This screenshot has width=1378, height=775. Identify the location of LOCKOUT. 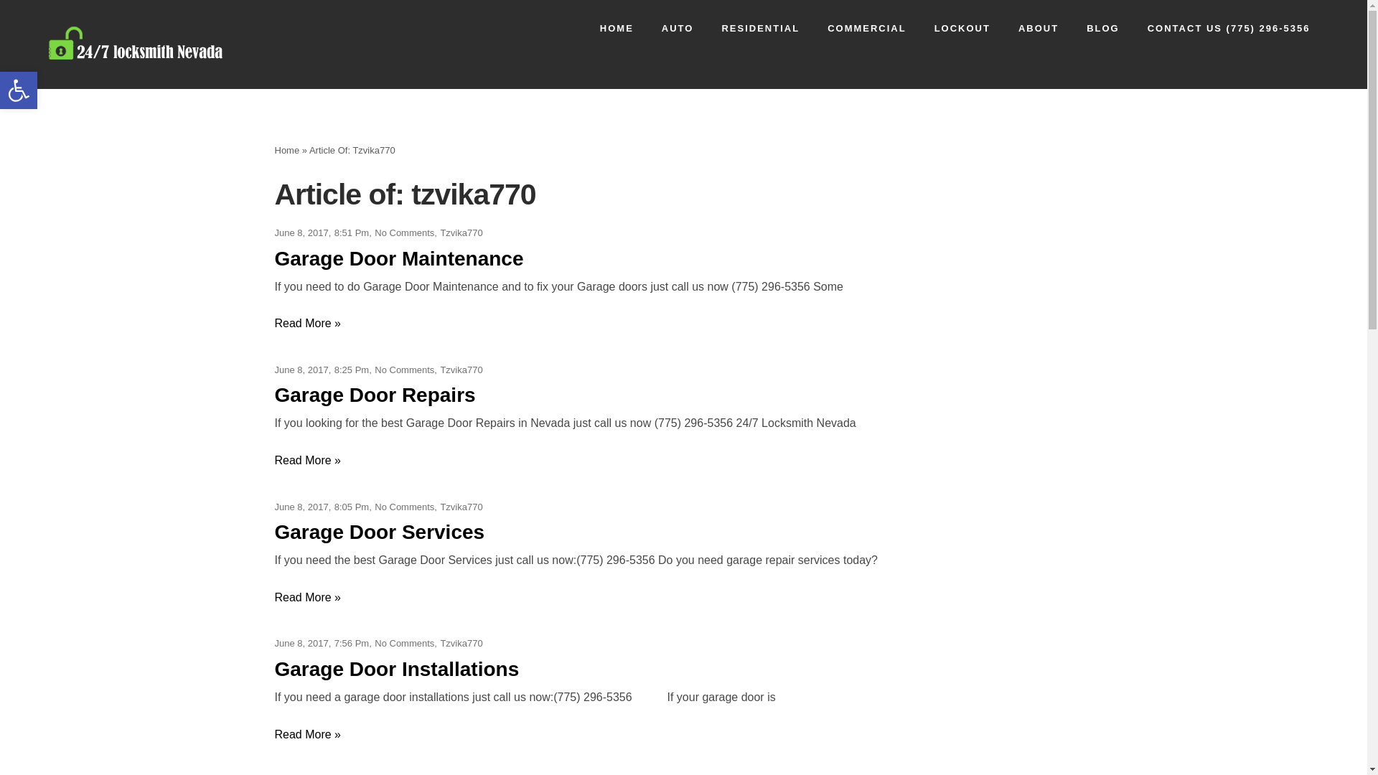
(962, 29).